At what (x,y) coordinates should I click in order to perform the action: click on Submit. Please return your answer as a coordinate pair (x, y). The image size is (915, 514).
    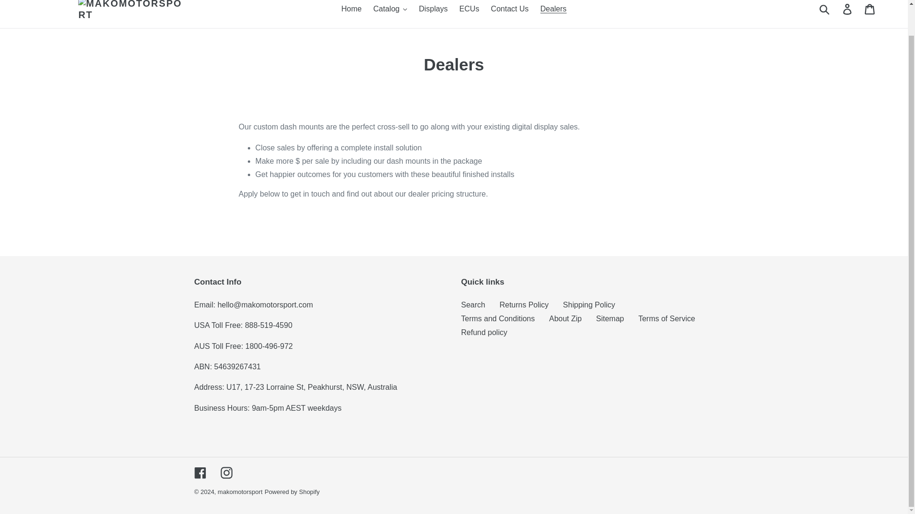
    Looking at the image, I should click on (825, 10).